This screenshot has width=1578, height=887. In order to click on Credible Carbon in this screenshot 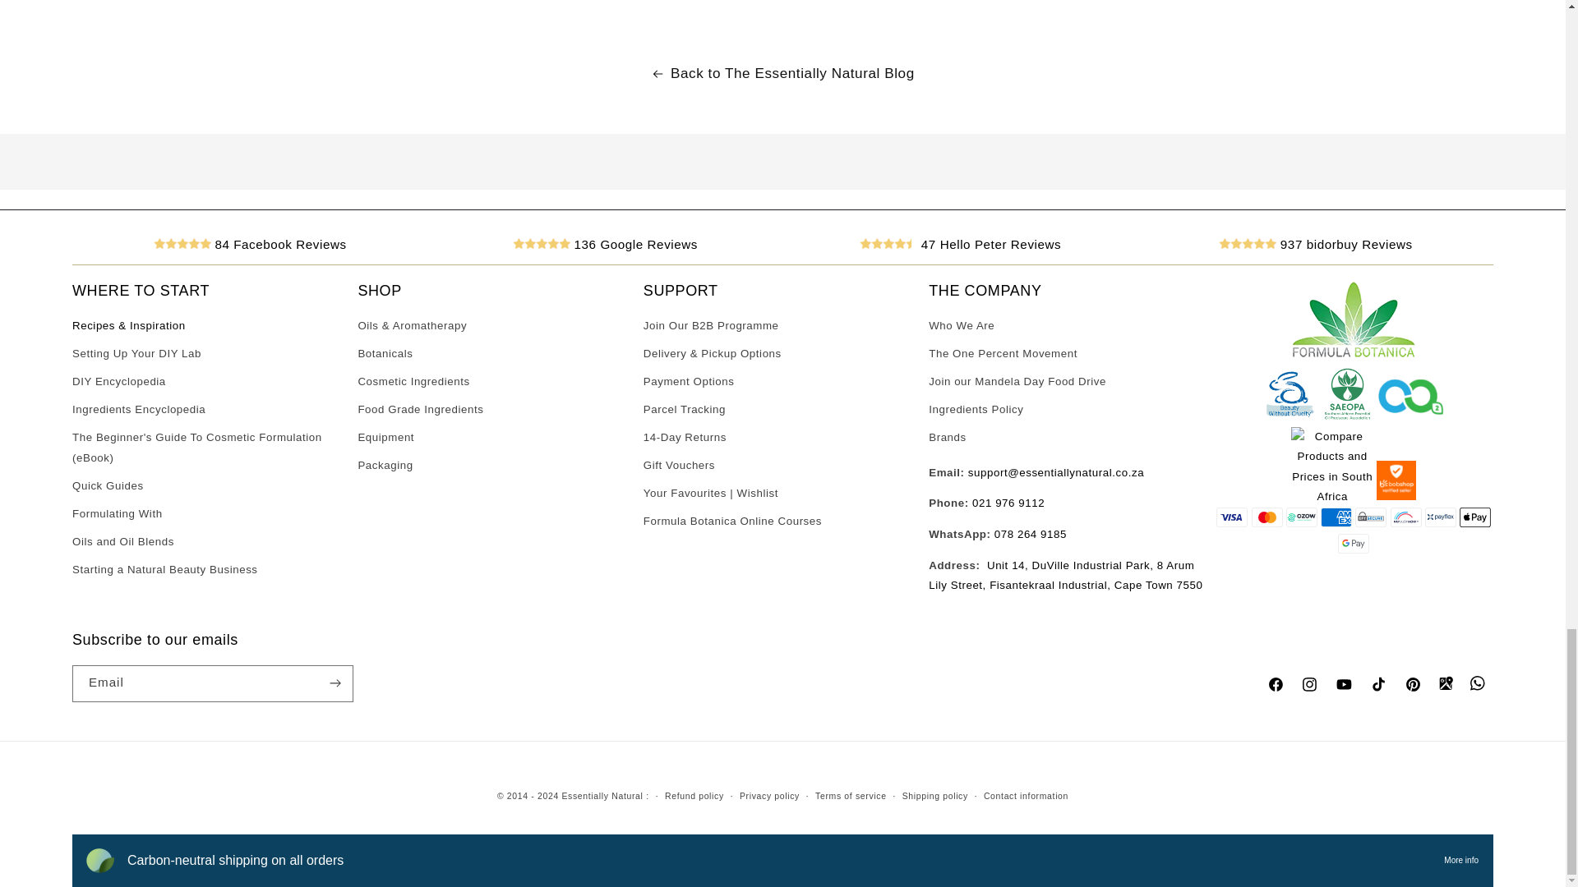, I will do `click(1410, 416)`.